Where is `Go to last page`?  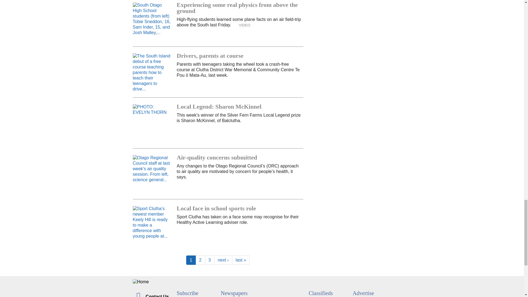
Go to last page is located at coordinates (241, 260).